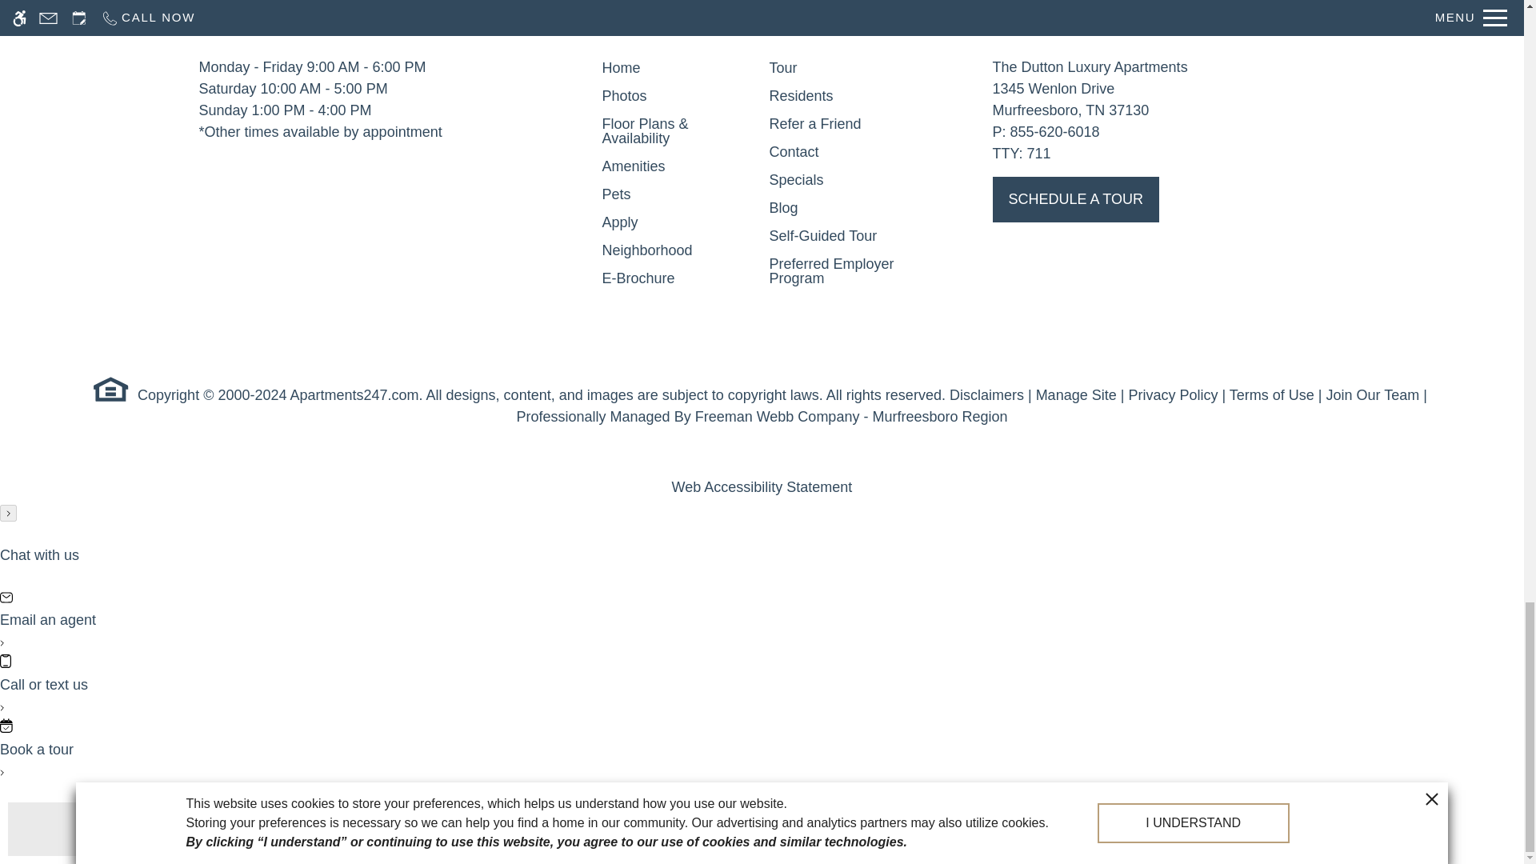 The image size is (1536, 864). Describe the element at coordinates (1075, 395) in the screenshot. I see `Manage Site` at that location.